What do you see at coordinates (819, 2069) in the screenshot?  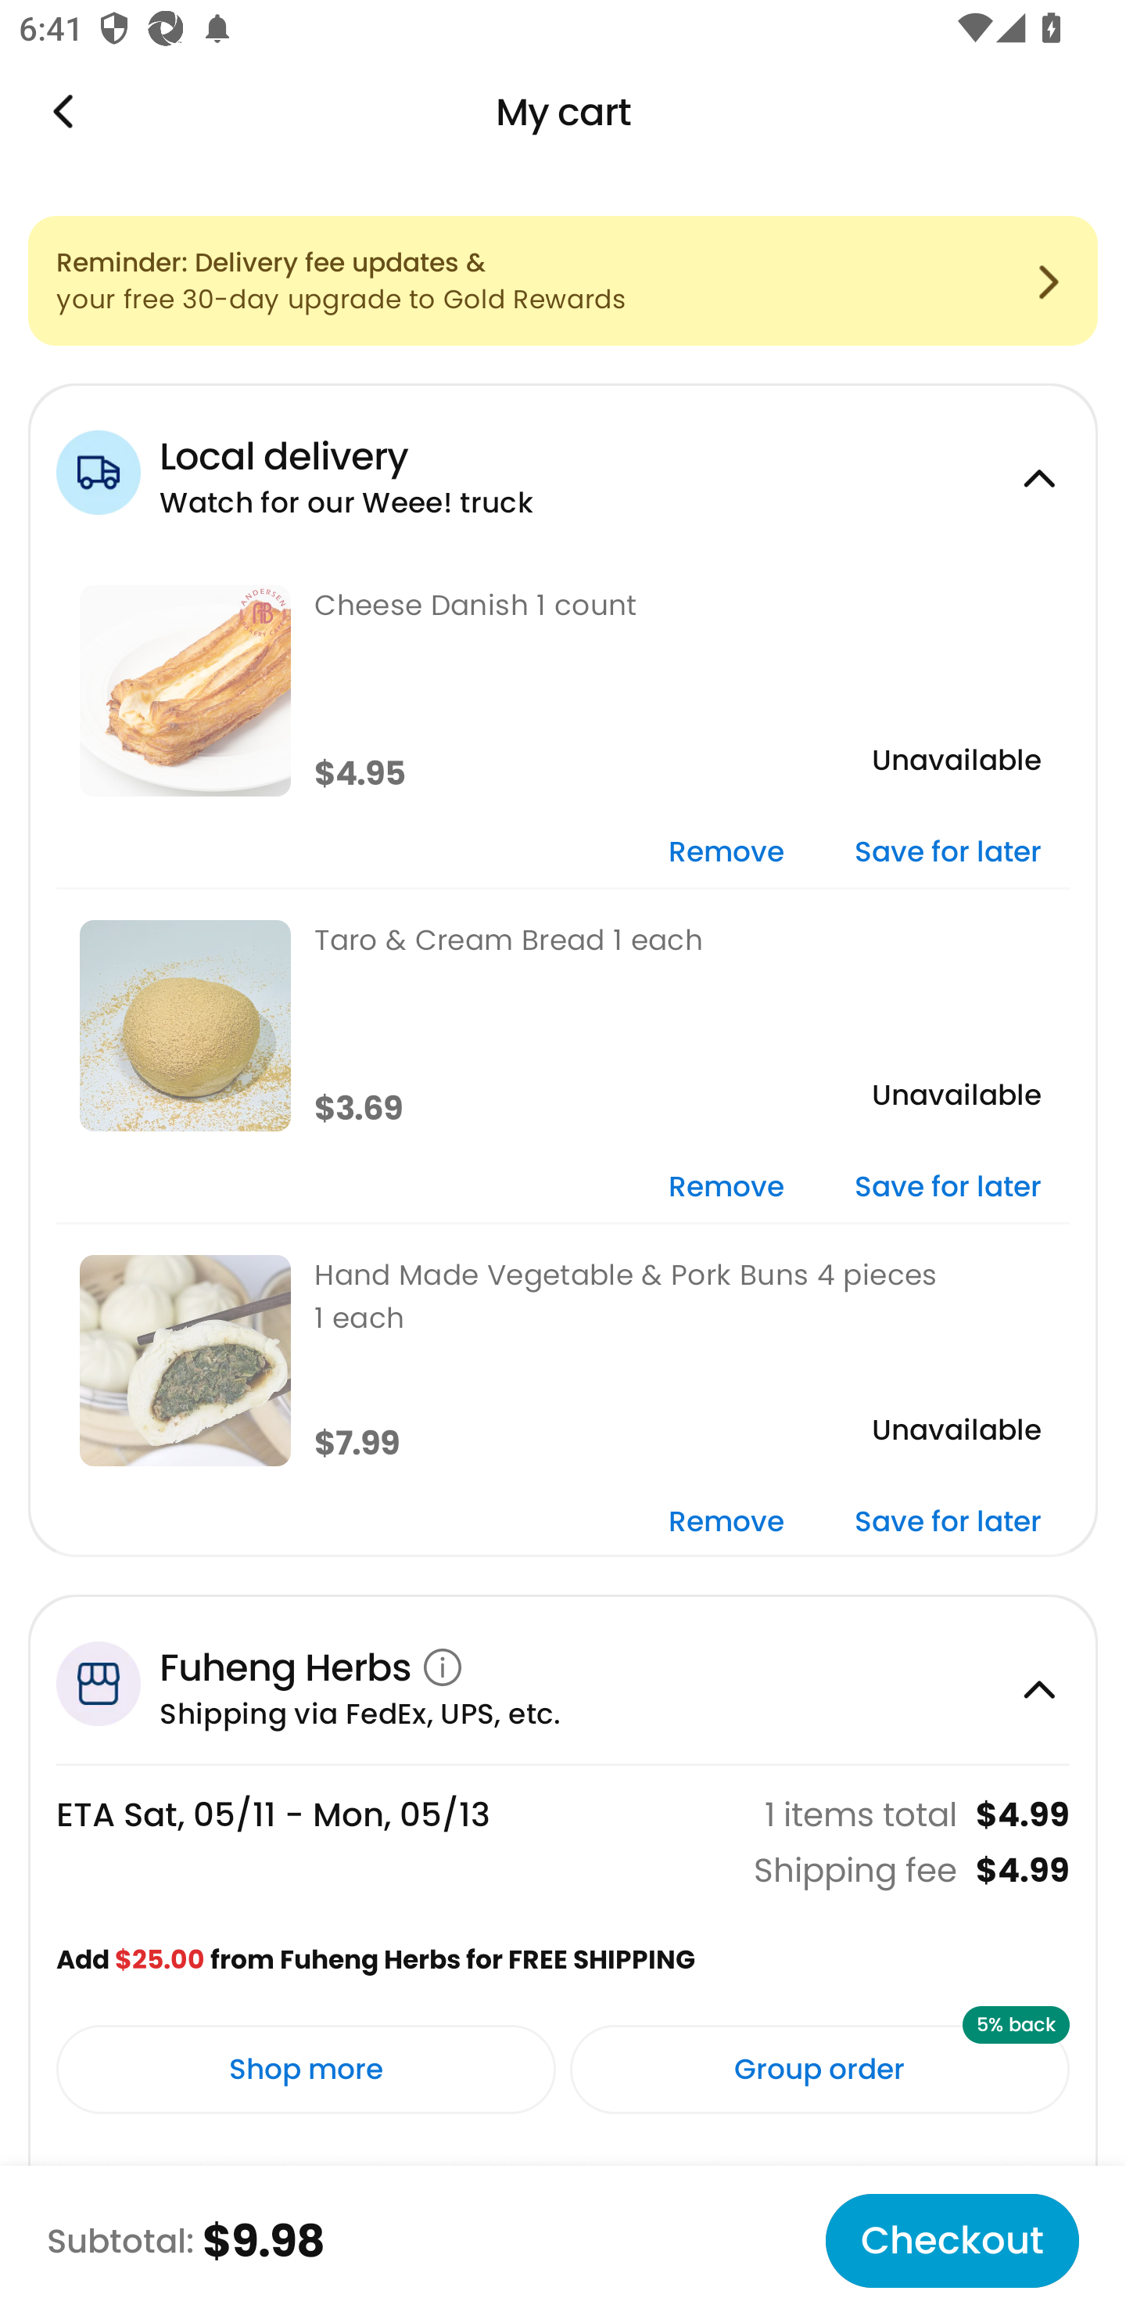 I see `Group order` at bounding box center [819, 2069].